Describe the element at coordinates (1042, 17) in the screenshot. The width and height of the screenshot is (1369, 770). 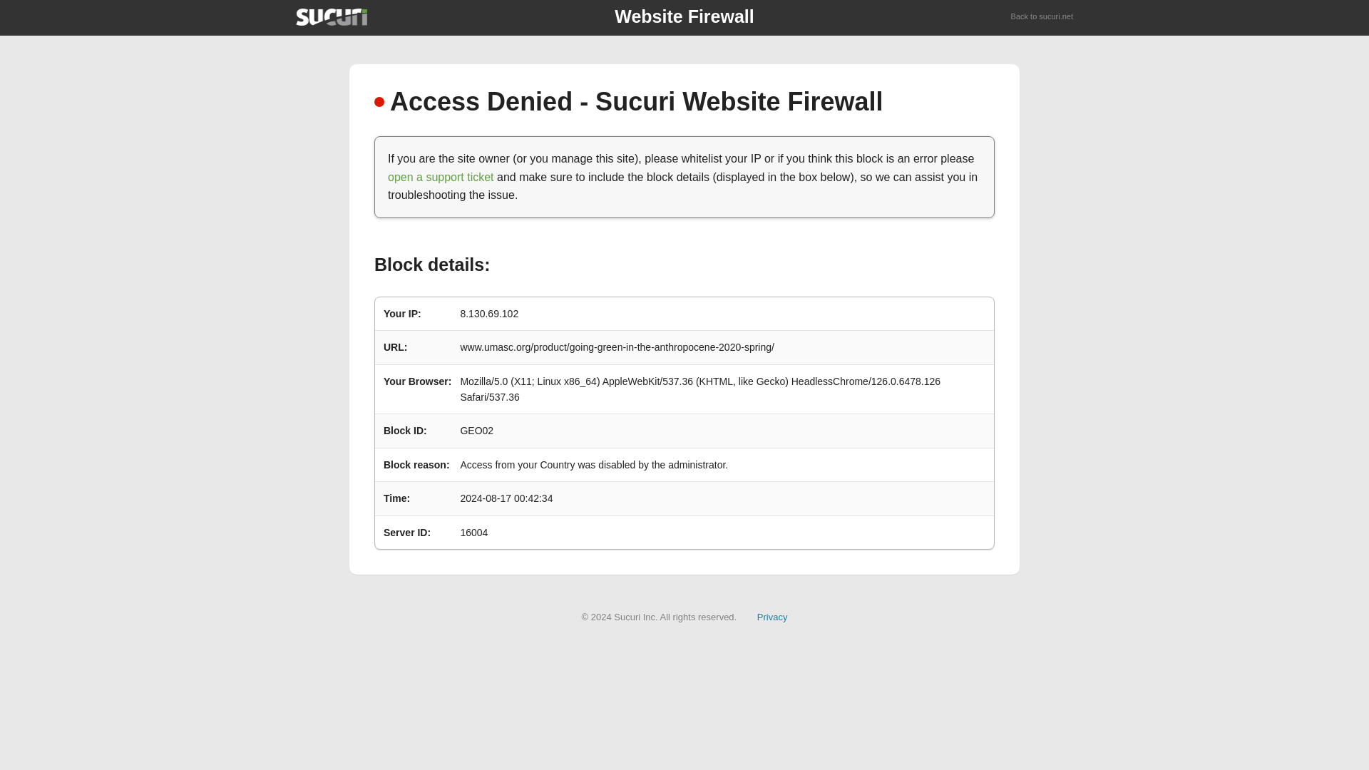
I see `Back to sucuri.net` at that location.